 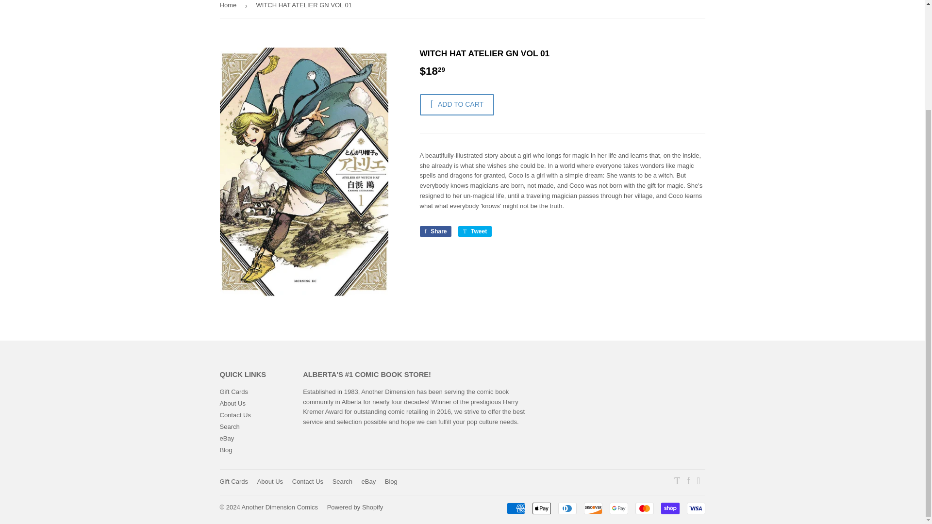 I want to click on American Express, so click(x=516, y=508).